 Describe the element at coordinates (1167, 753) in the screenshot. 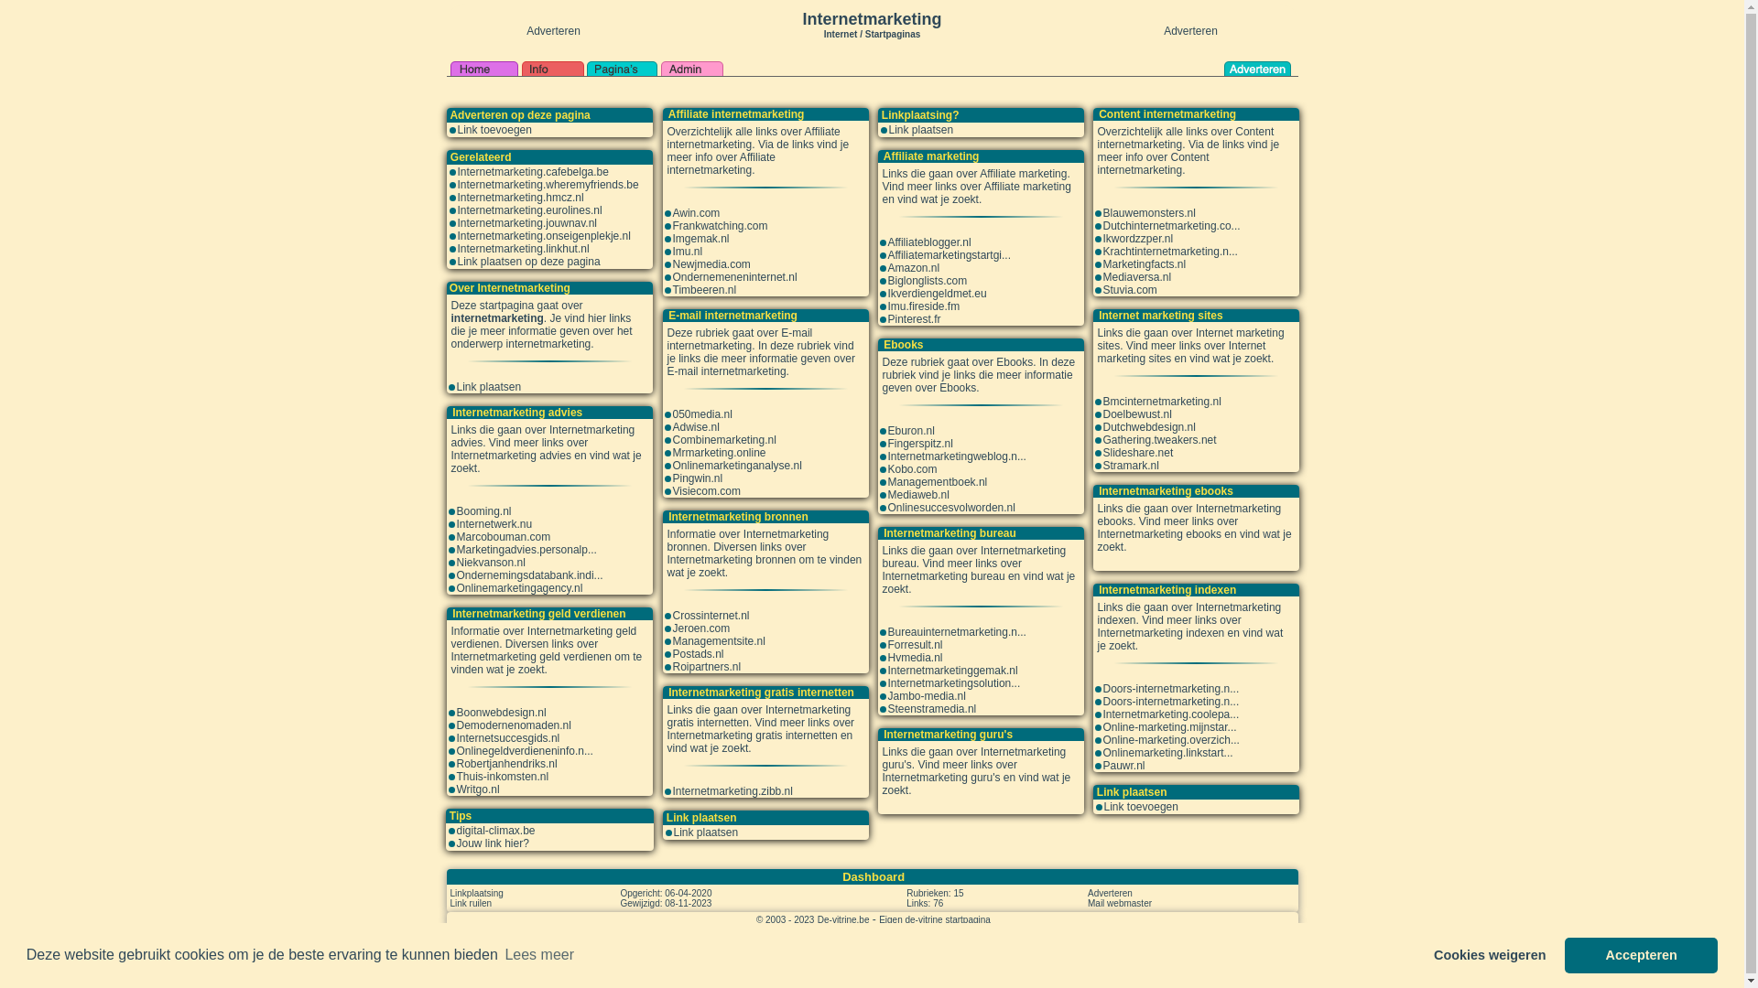

I see `Onlinemarketing.linkstart...` at that location.